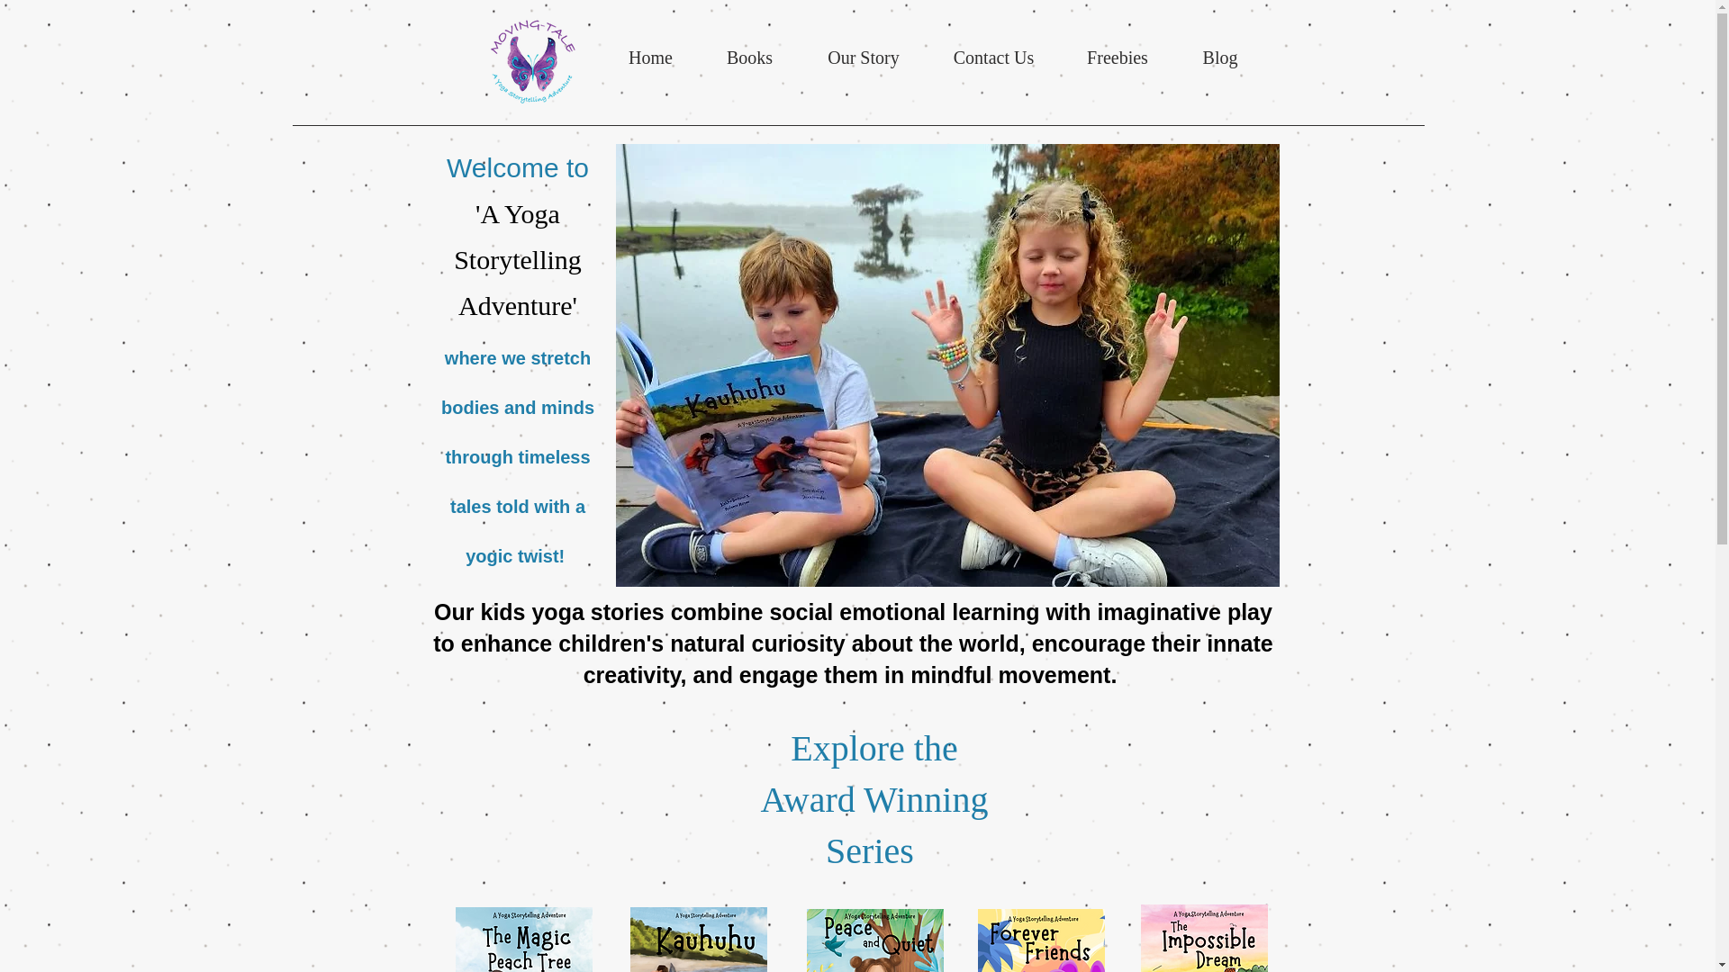 Image resolution: width=1729 pixels, height=972 pixels. Describe the element at coordinates (650, 58) in the screenshot. I see `Home` at that location.